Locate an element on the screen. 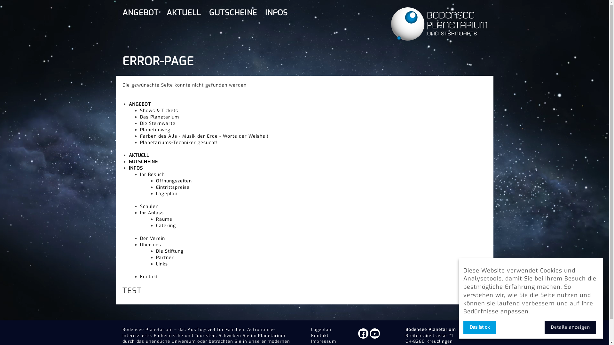  INFOS is located at coordinates (136, 168).